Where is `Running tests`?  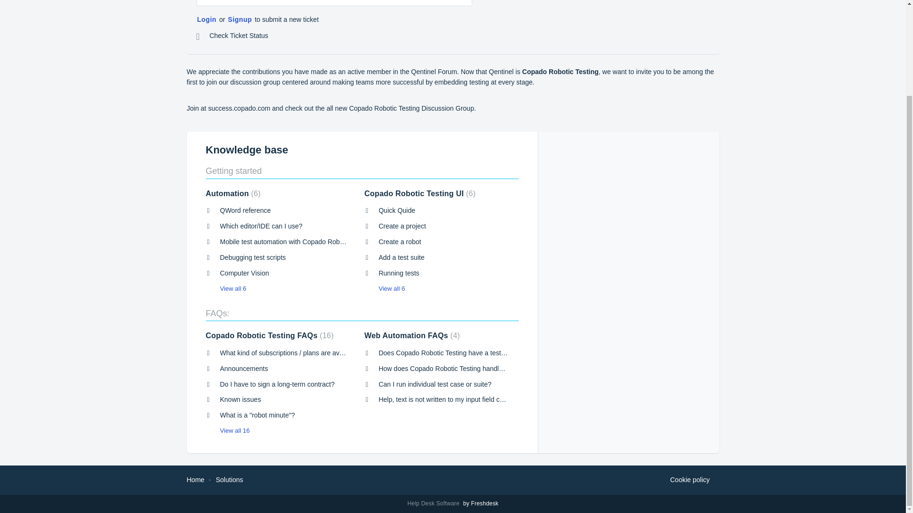 Running tests is located at coordinates (398, 273).